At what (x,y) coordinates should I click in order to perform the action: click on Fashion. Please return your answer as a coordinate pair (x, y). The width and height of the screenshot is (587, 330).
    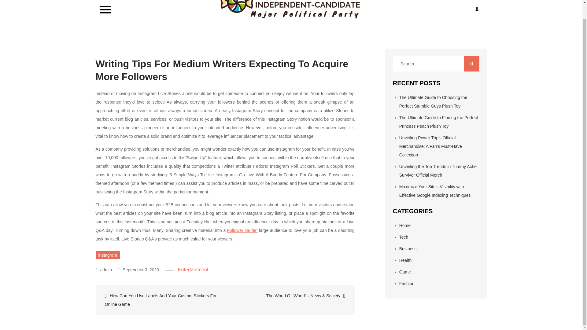
    Looking at the image, I should click on (407, 284).